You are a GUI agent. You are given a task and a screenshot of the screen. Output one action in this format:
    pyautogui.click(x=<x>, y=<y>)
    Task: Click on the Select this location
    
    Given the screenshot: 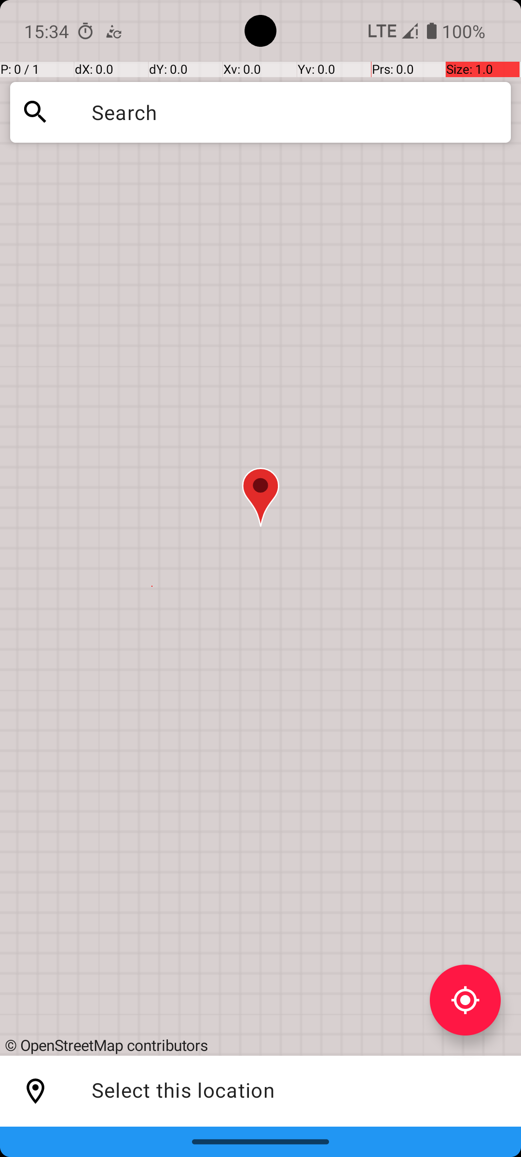 What is the action you would take?
    pyautogui.click(x=36, y=1091)
    